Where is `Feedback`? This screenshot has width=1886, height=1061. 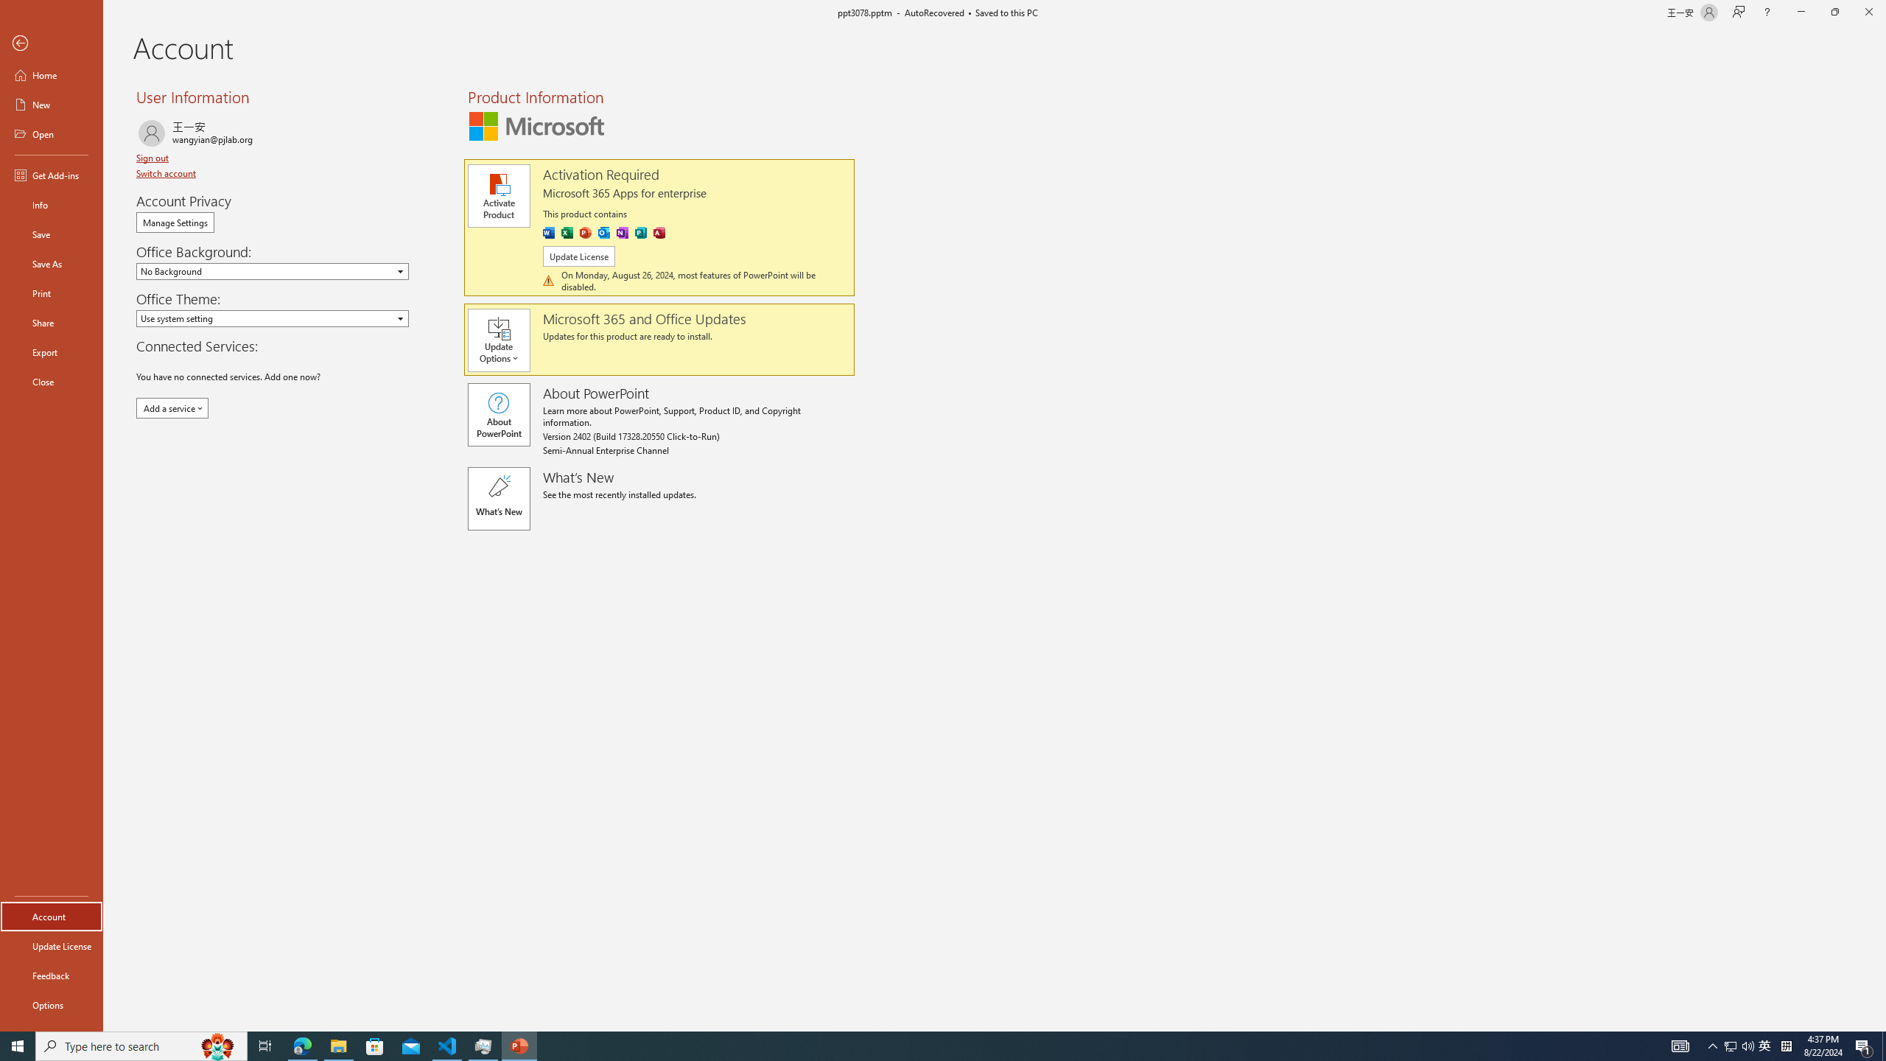 Feedback is located at coordinates (52, 976).